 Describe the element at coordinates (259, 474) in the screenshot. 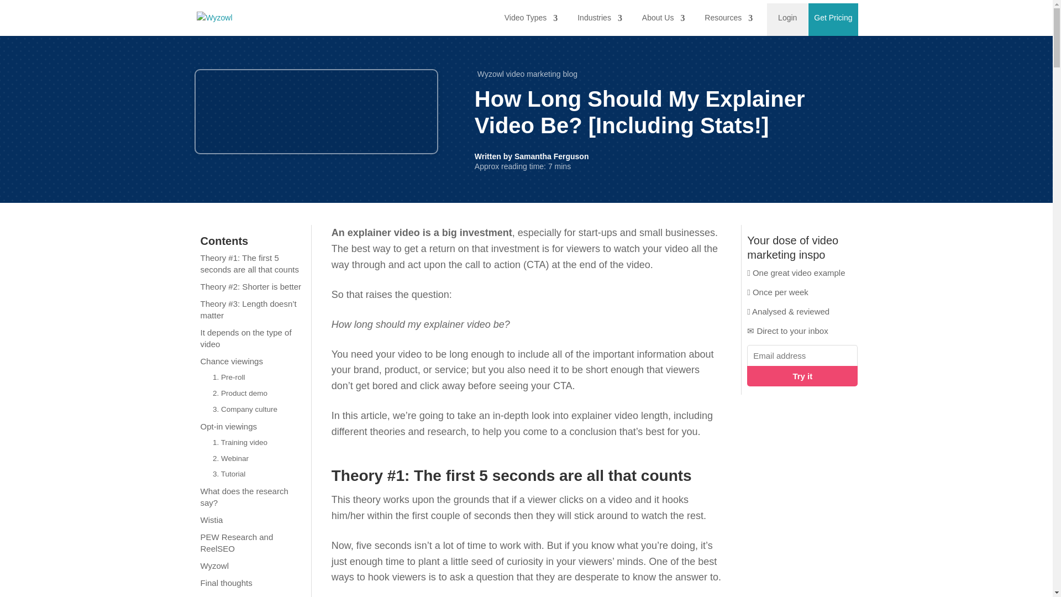

I see `3. Tutorial` at that location.